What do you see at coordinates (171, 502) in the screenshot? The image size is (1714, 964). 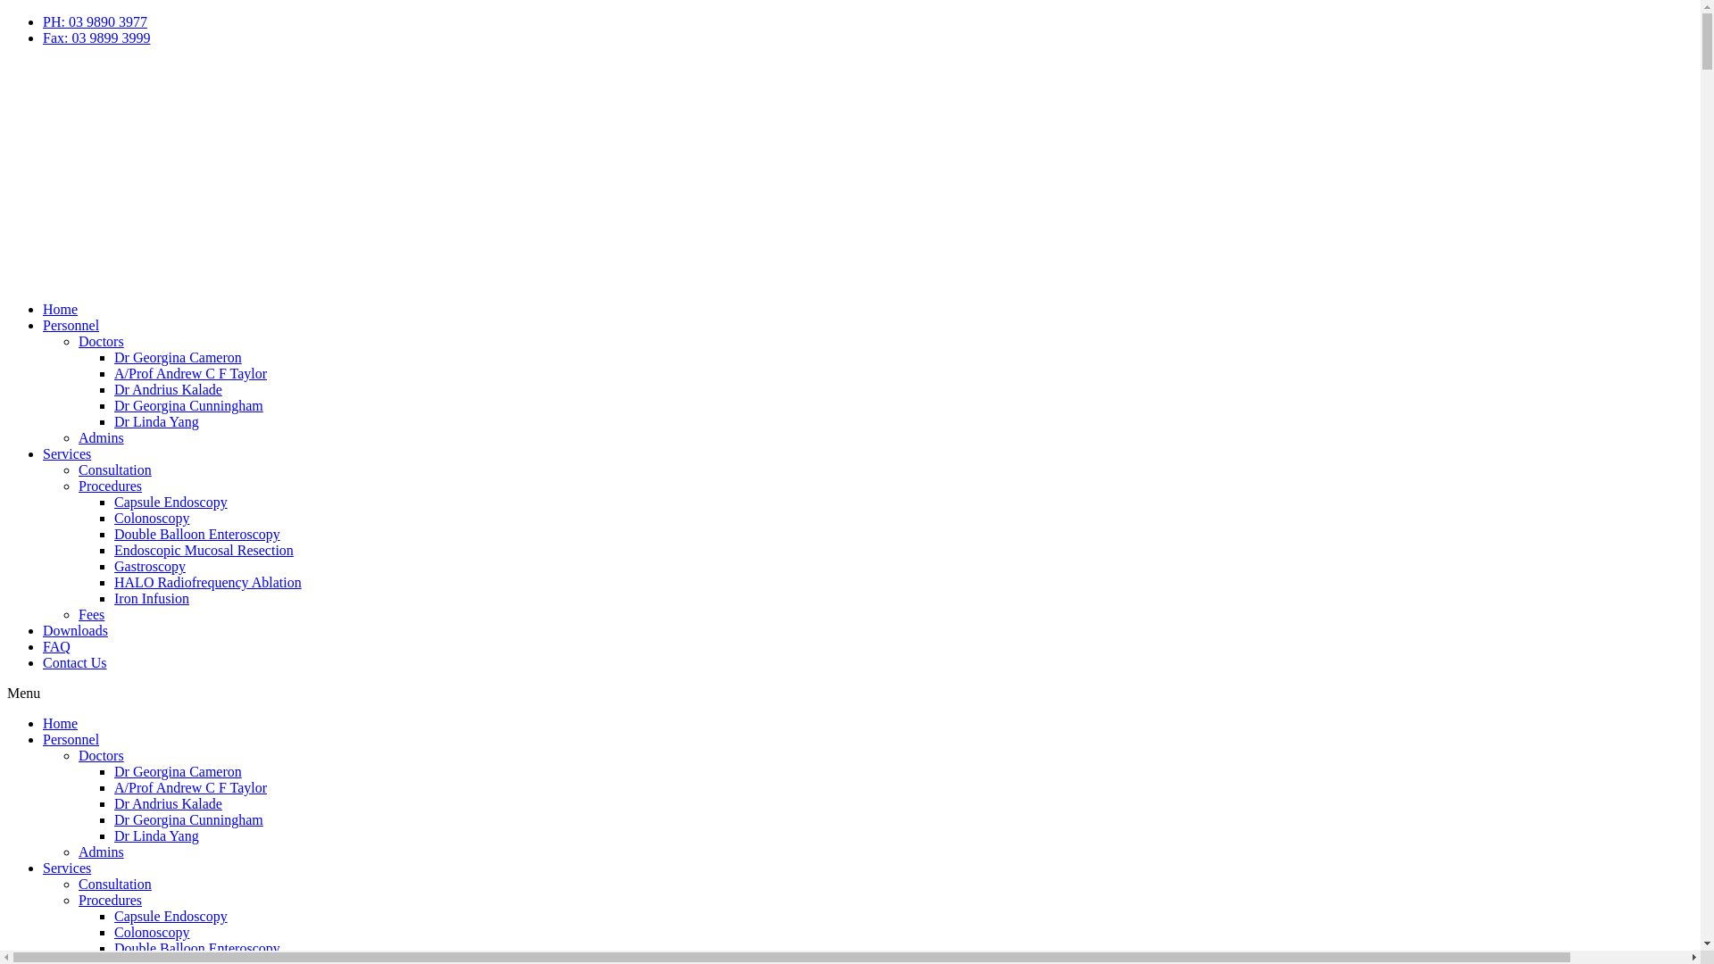 I see `Capsule Endoscopy` at bounding box center [171, 502].